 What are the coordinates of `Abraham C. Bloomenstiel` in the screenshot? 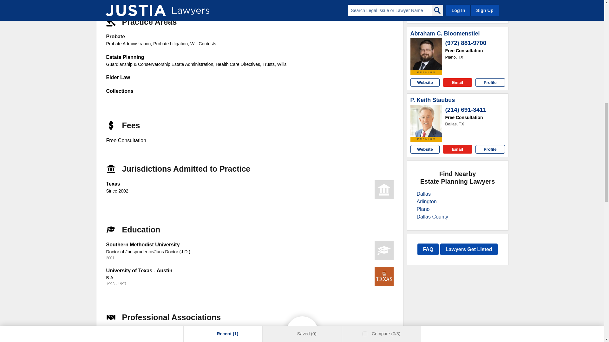 It's located at (426, 54).